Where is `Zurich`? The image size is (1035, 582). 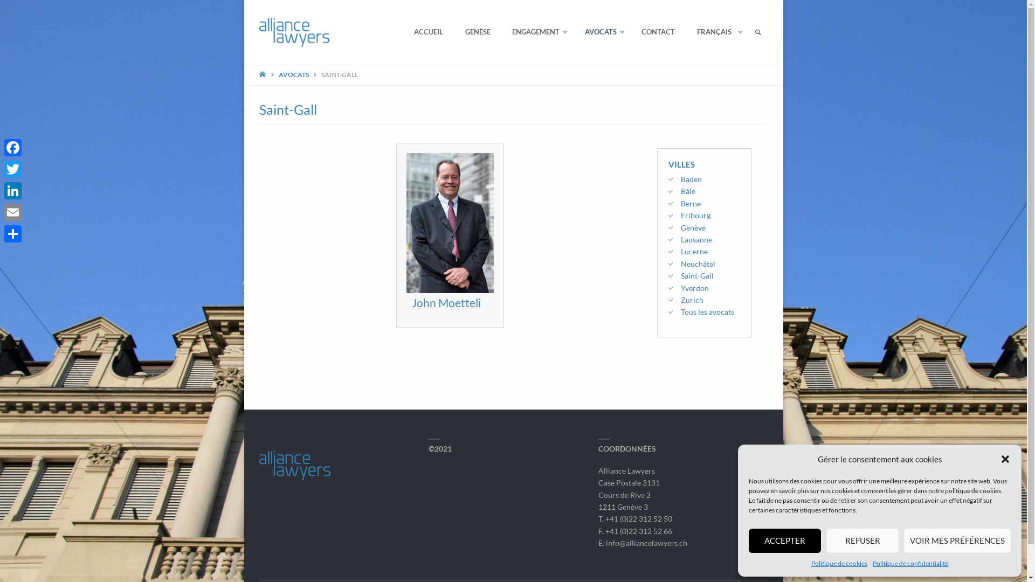
Zurich is located at coordinates (692, 300).